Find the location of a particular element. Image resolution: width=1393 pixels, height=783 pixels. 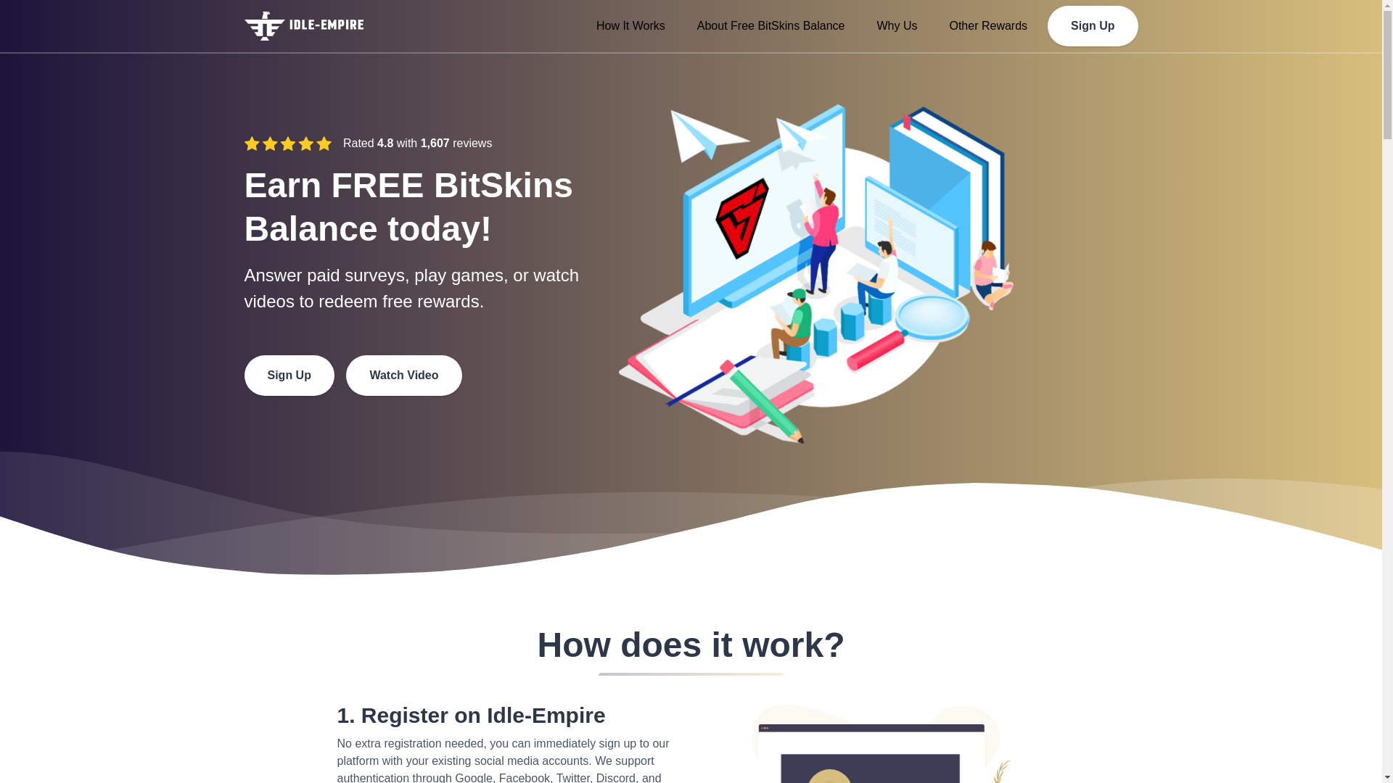

How It Works is located at coordinates (631, 26).